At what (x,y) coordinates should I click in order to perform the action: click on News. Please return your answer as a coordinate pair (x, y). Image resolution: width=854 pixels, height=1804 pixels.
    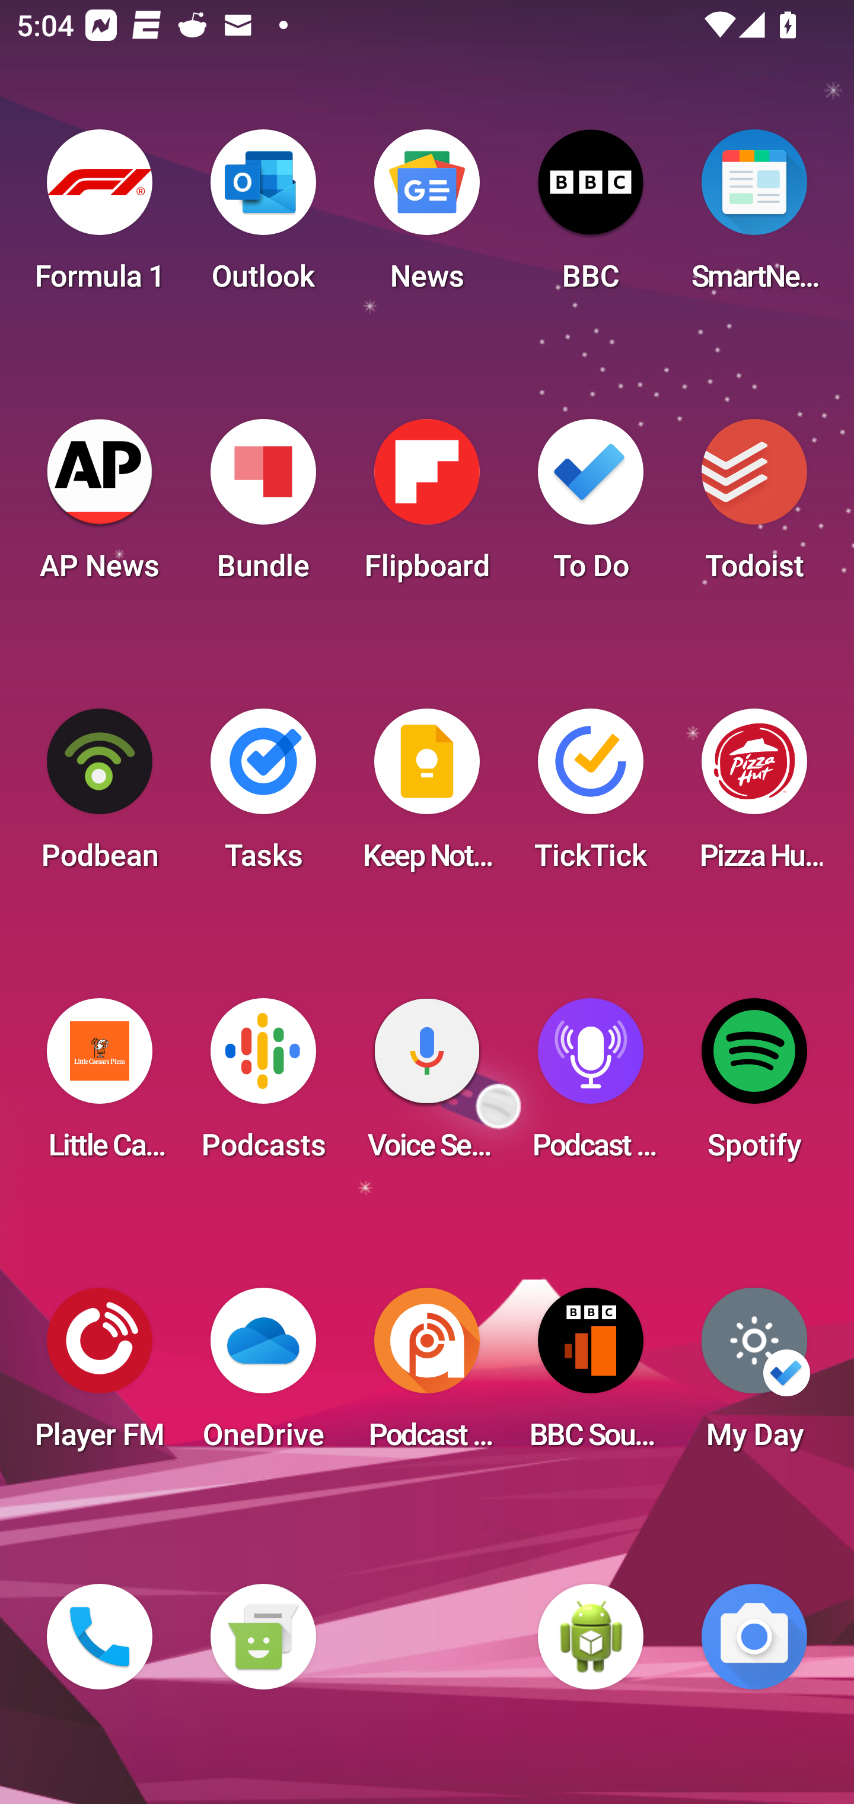
    Looking at the image, I should click on (427, 217).